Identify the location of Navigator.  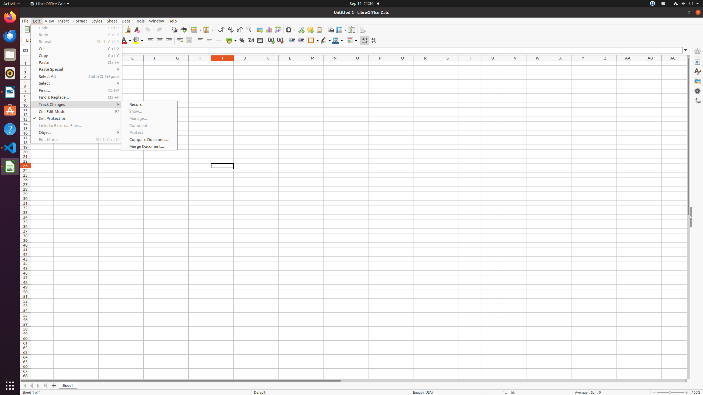
(698, 91).